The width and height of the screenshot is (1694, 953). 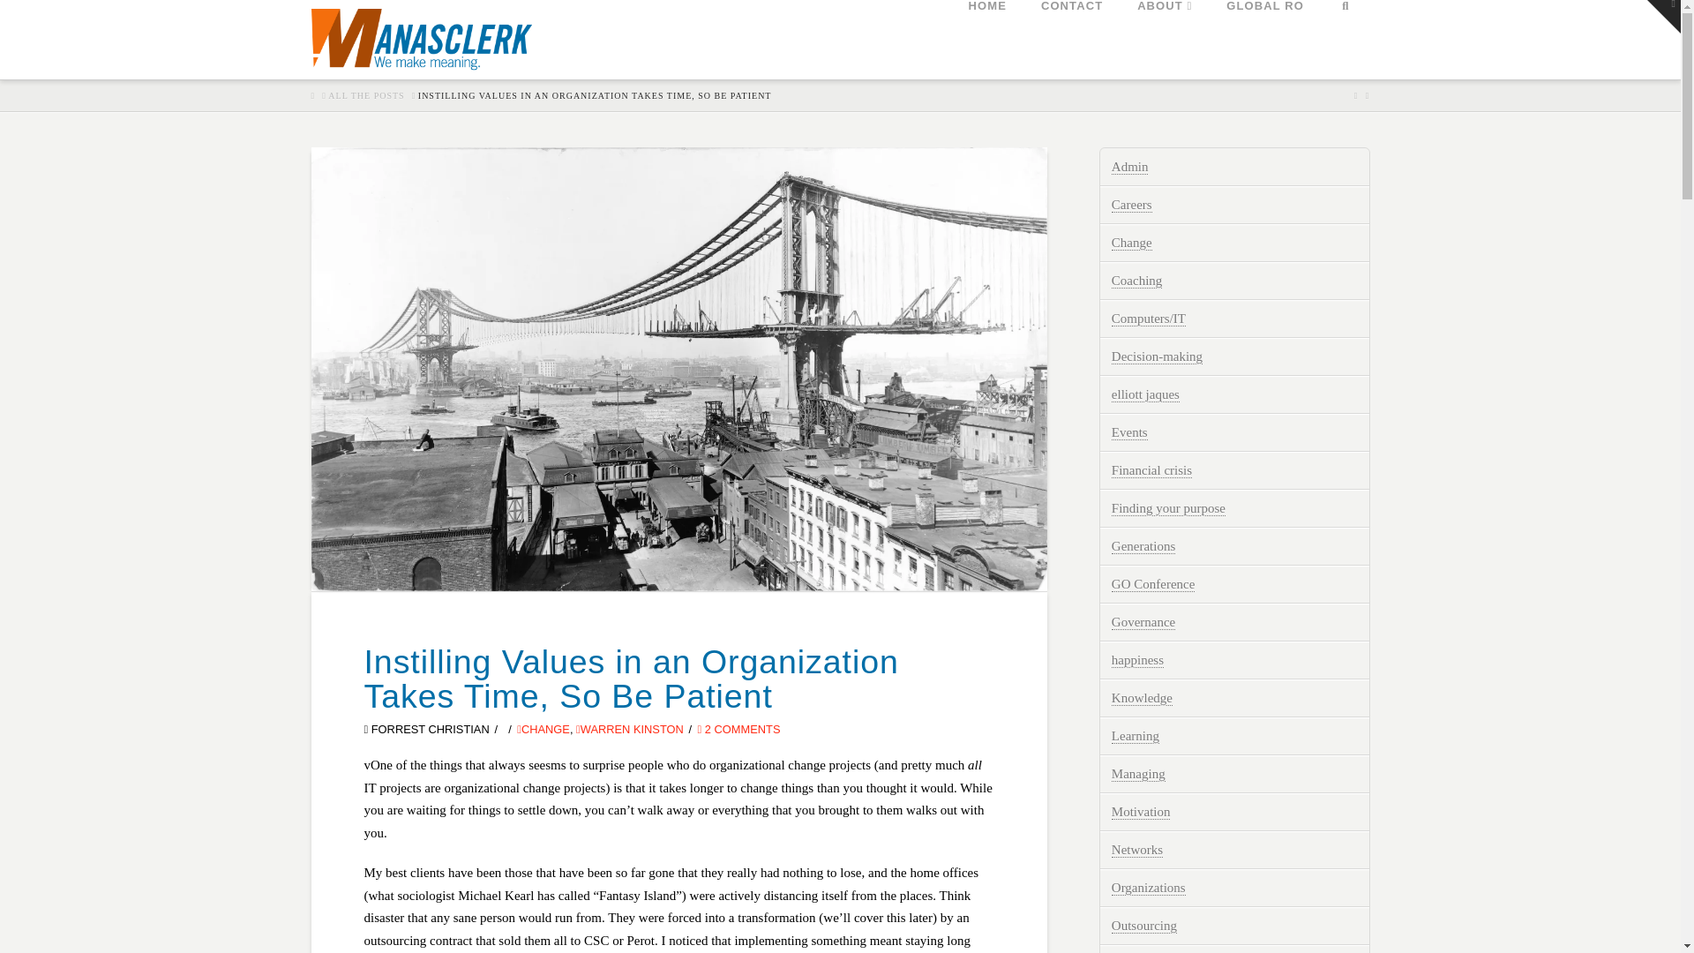 What do you see at coordinates (1131, 205) in the screenshot?
I see `Careers` at bounding box center [1131, 205].